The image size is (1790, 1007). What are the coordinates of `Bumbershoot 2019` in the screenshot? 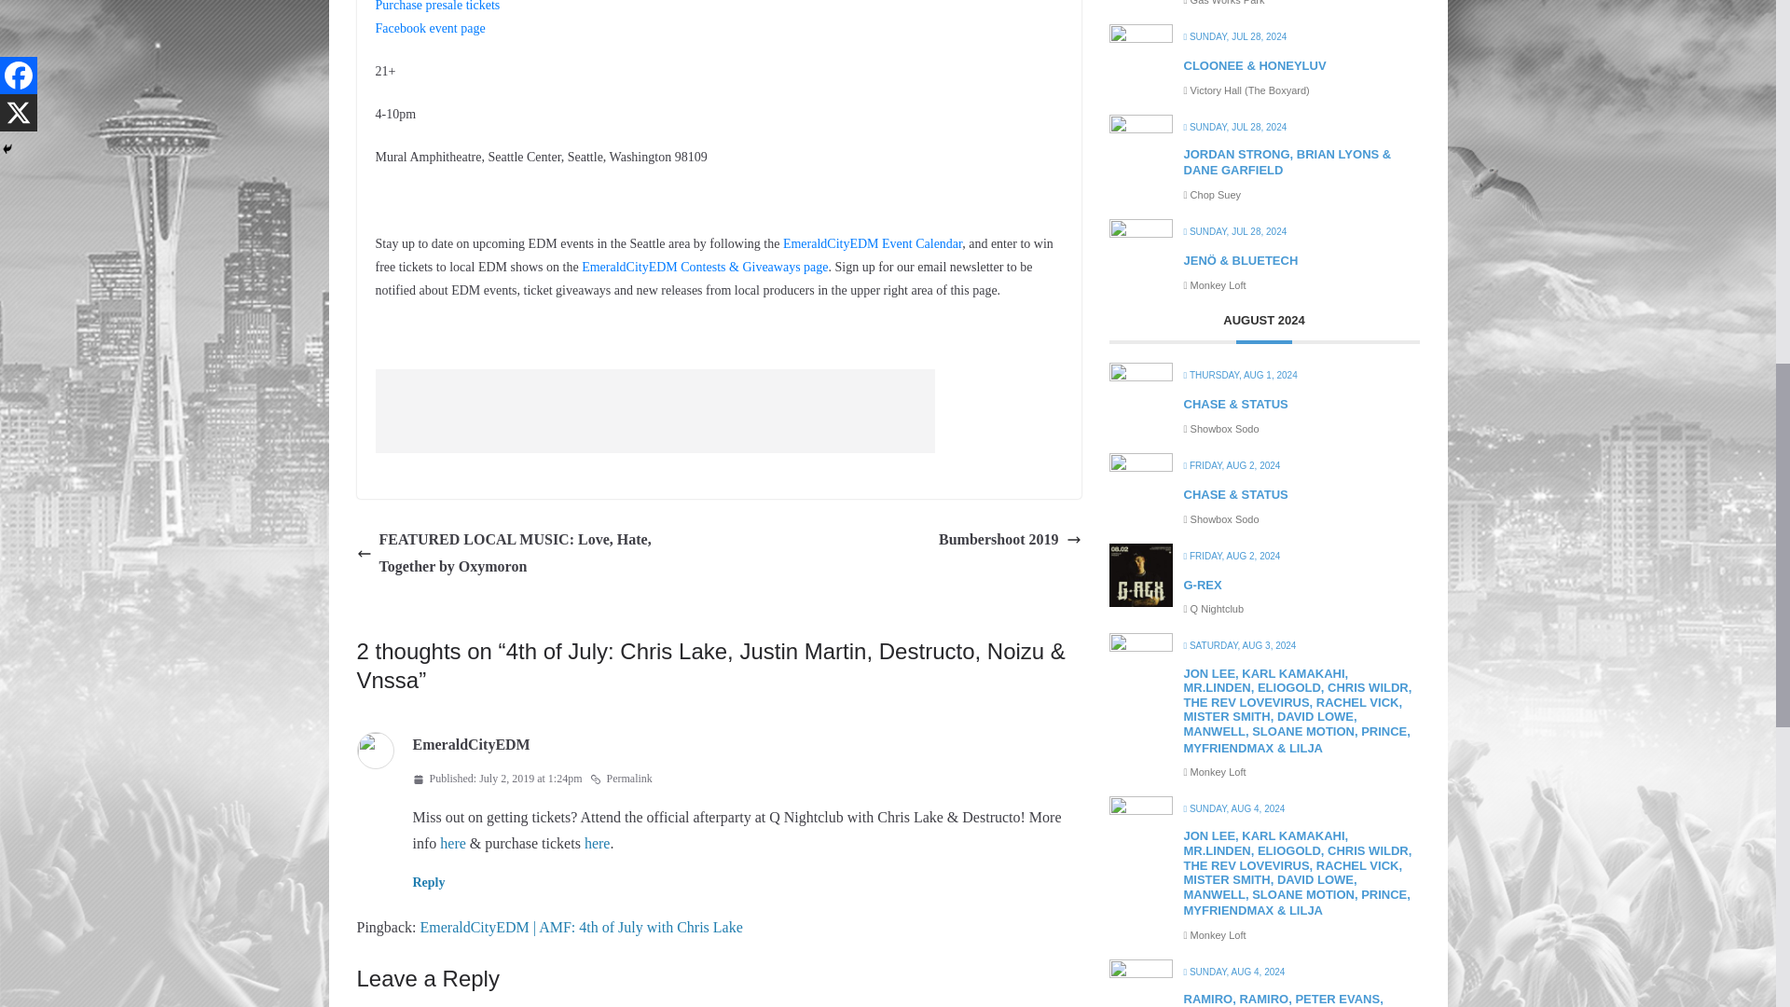 It's located at (1009, 540).